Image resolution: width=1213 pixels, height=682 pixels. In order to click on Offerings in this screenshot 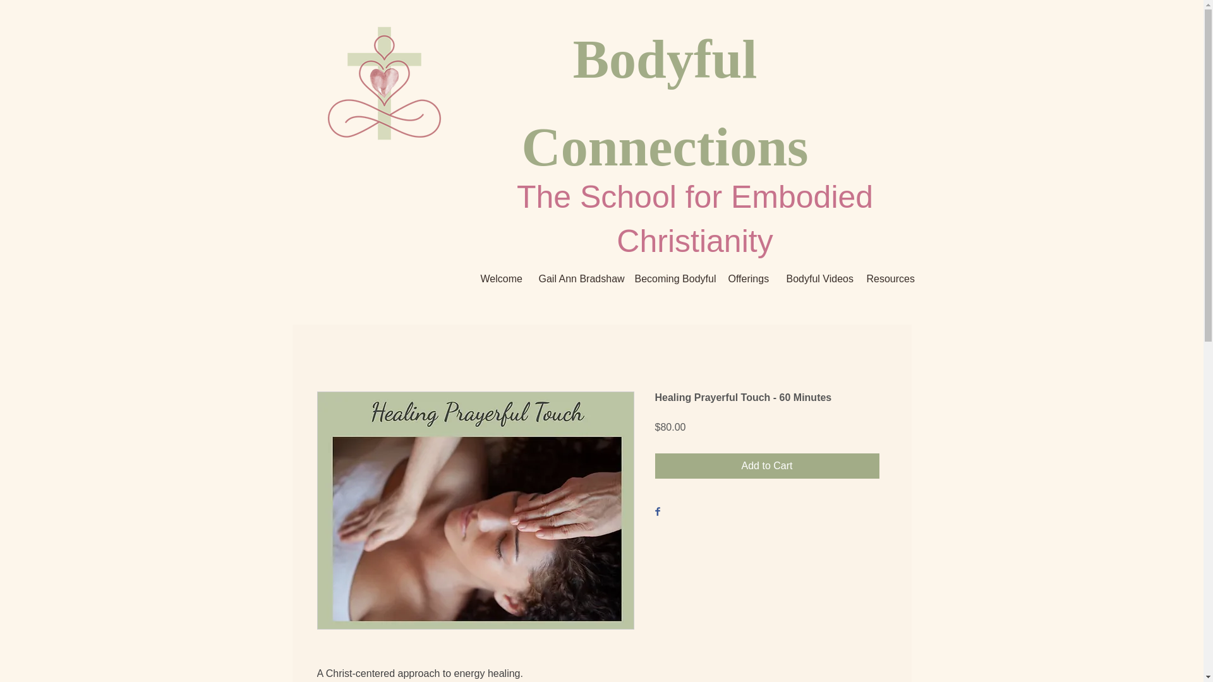, I will do `click(748, 278)`.